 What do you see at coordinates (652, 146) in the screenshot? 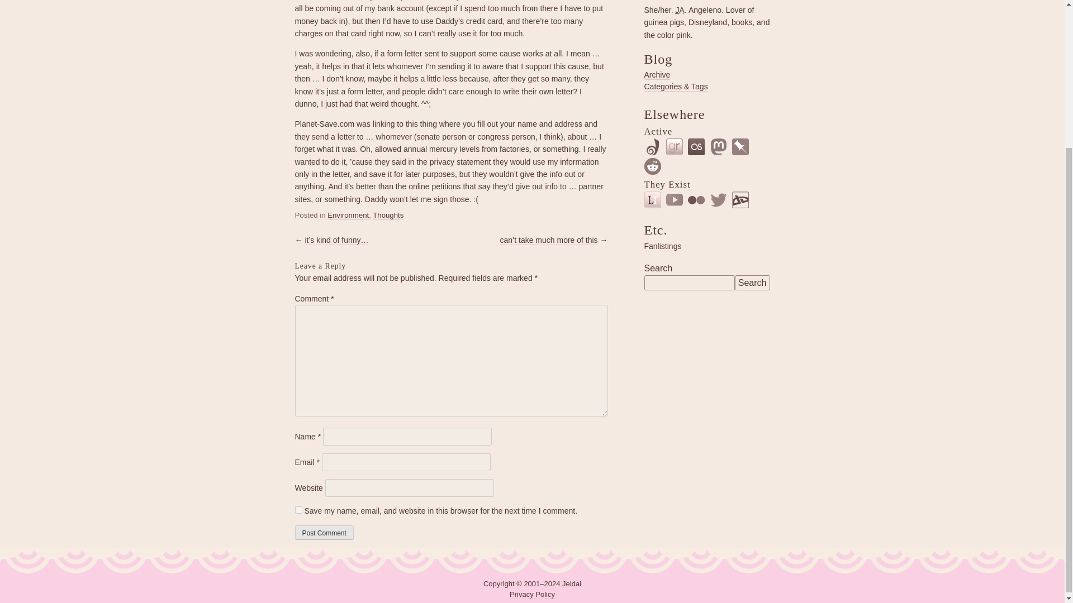
I see `Dreamwidth` at bounding box center [652, 146].